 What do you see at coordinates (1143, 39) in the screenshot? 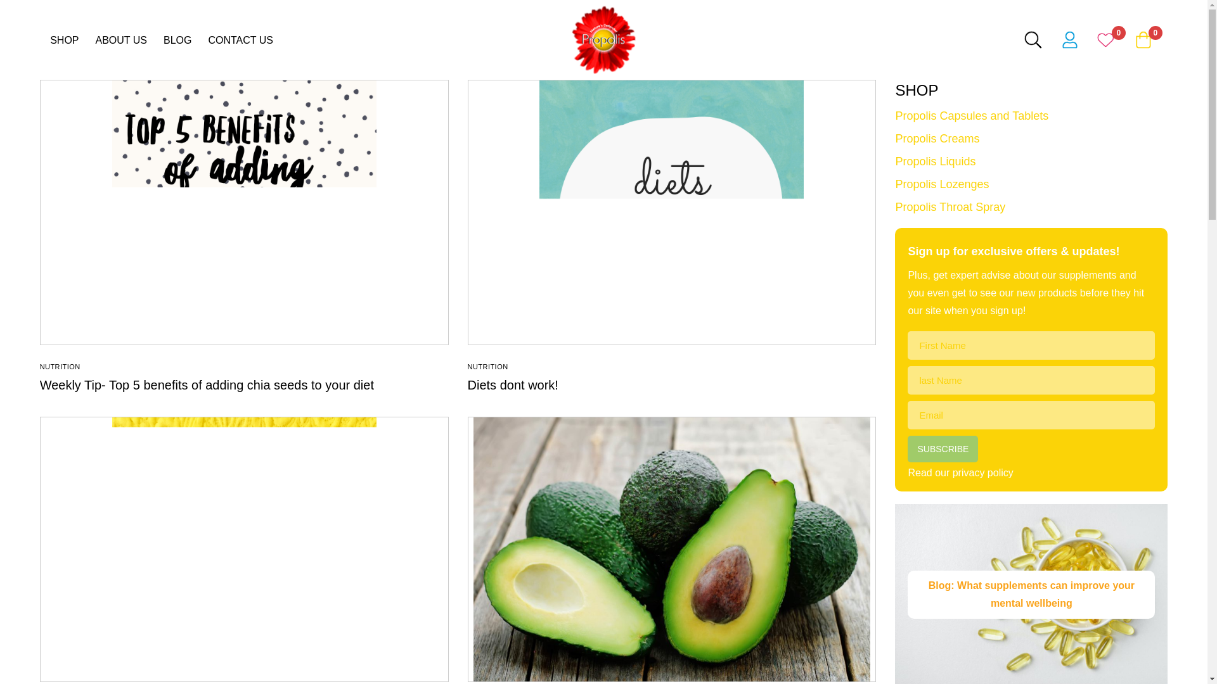
I see `0` at bounding box center [1143, 39].